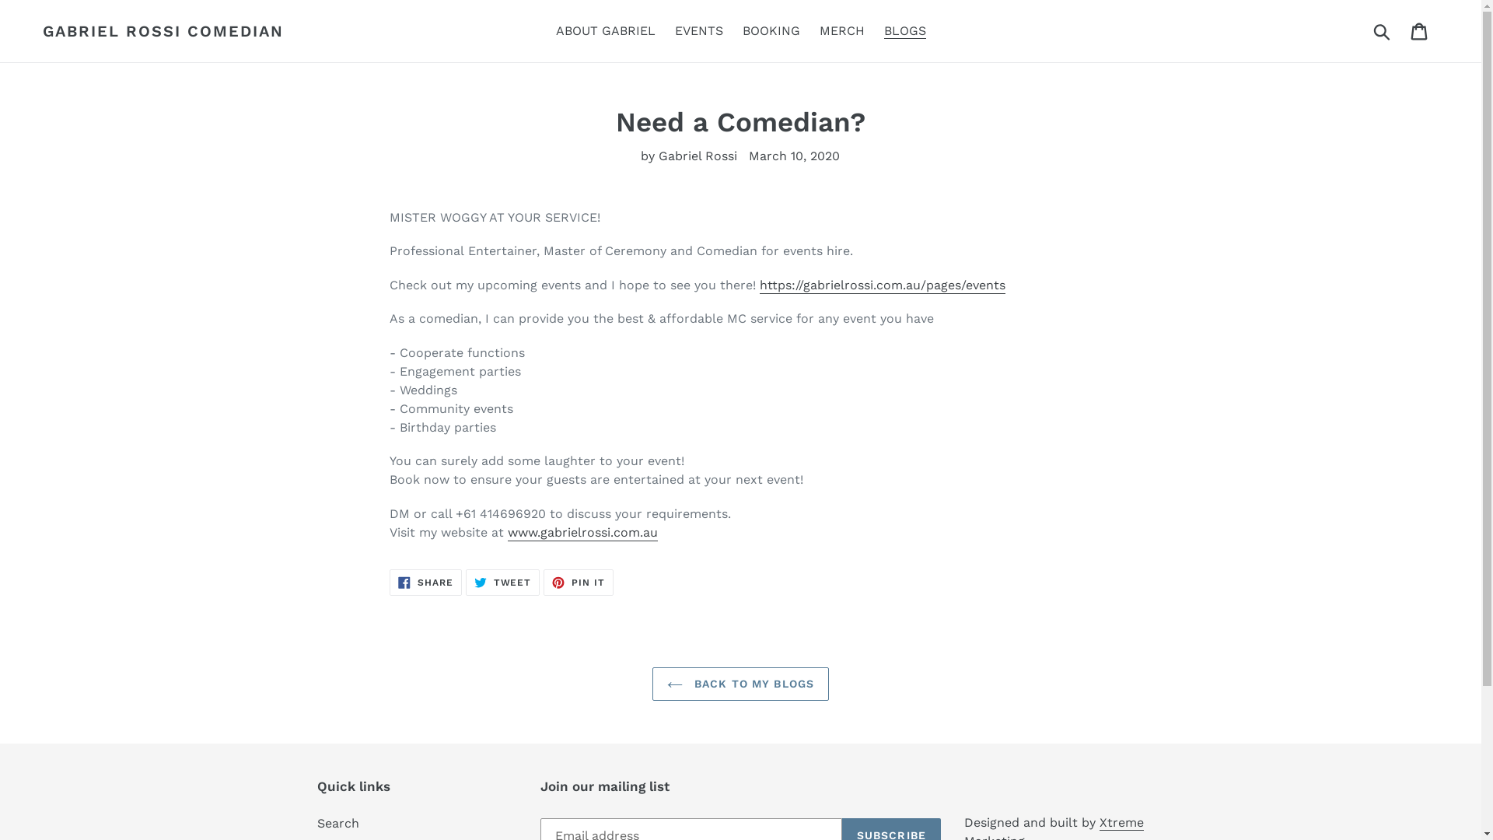 This screenshot has width=1493, height=840. Describe the element at coordinates (1383, 31) in the screenshot. I see `Submit` at that location.